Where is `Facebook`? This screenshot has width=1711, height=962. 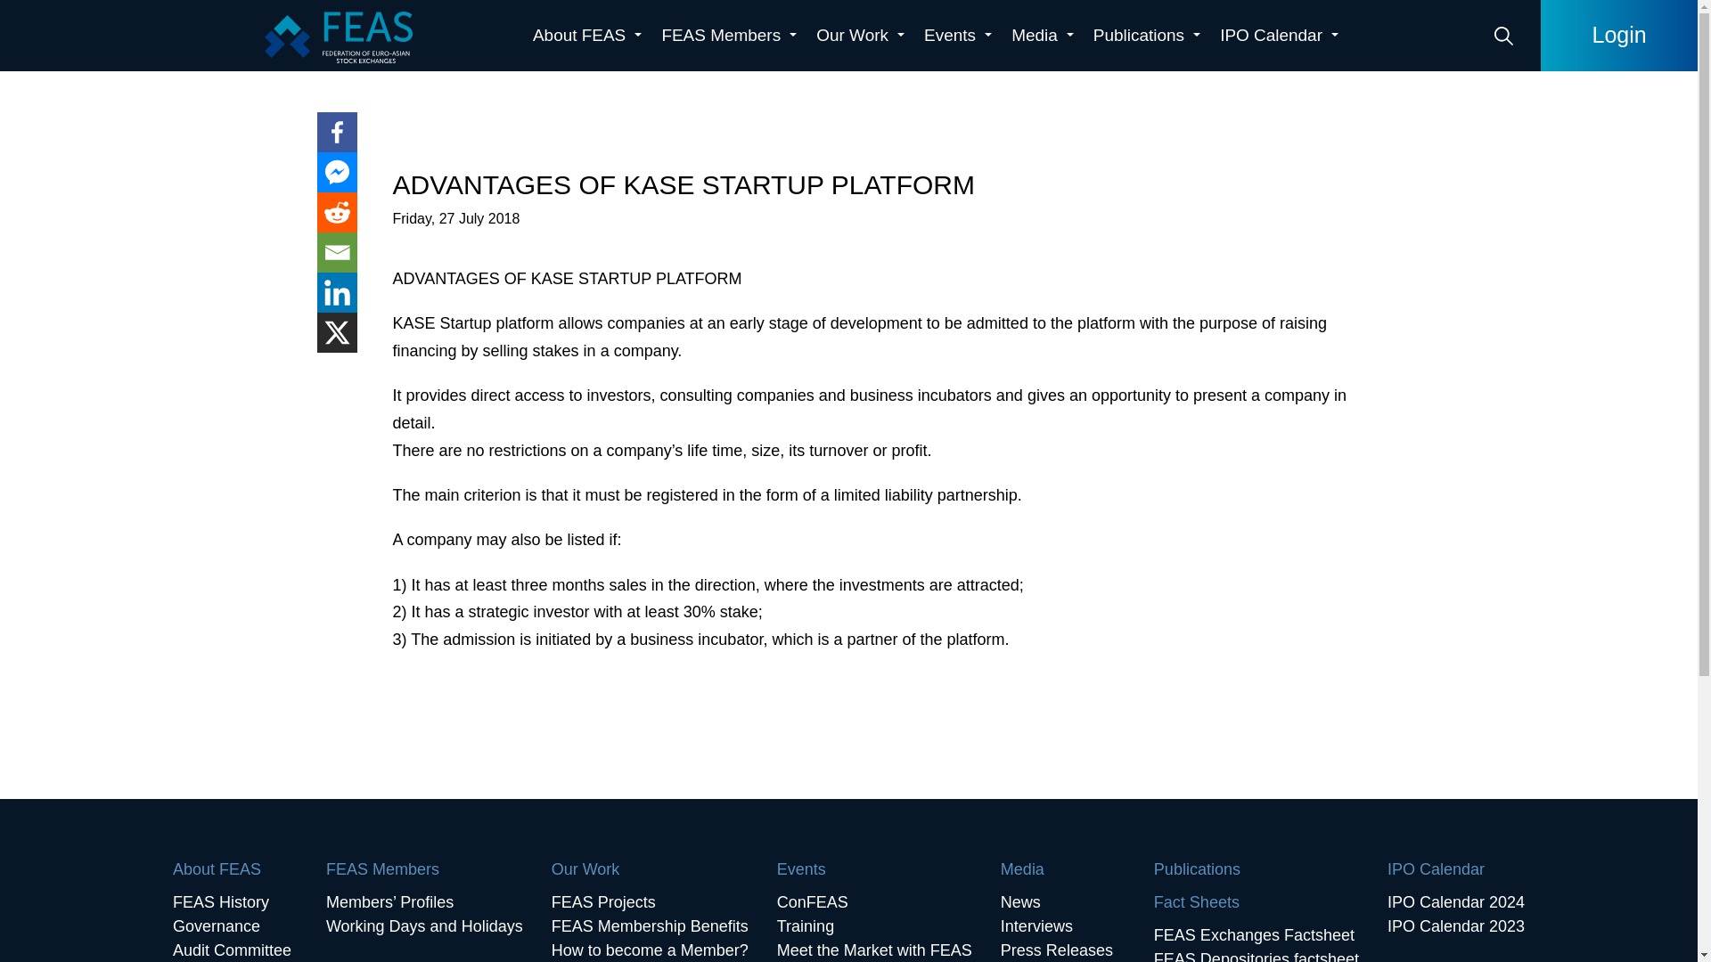
Facebook is located at coordinates (337, 132).